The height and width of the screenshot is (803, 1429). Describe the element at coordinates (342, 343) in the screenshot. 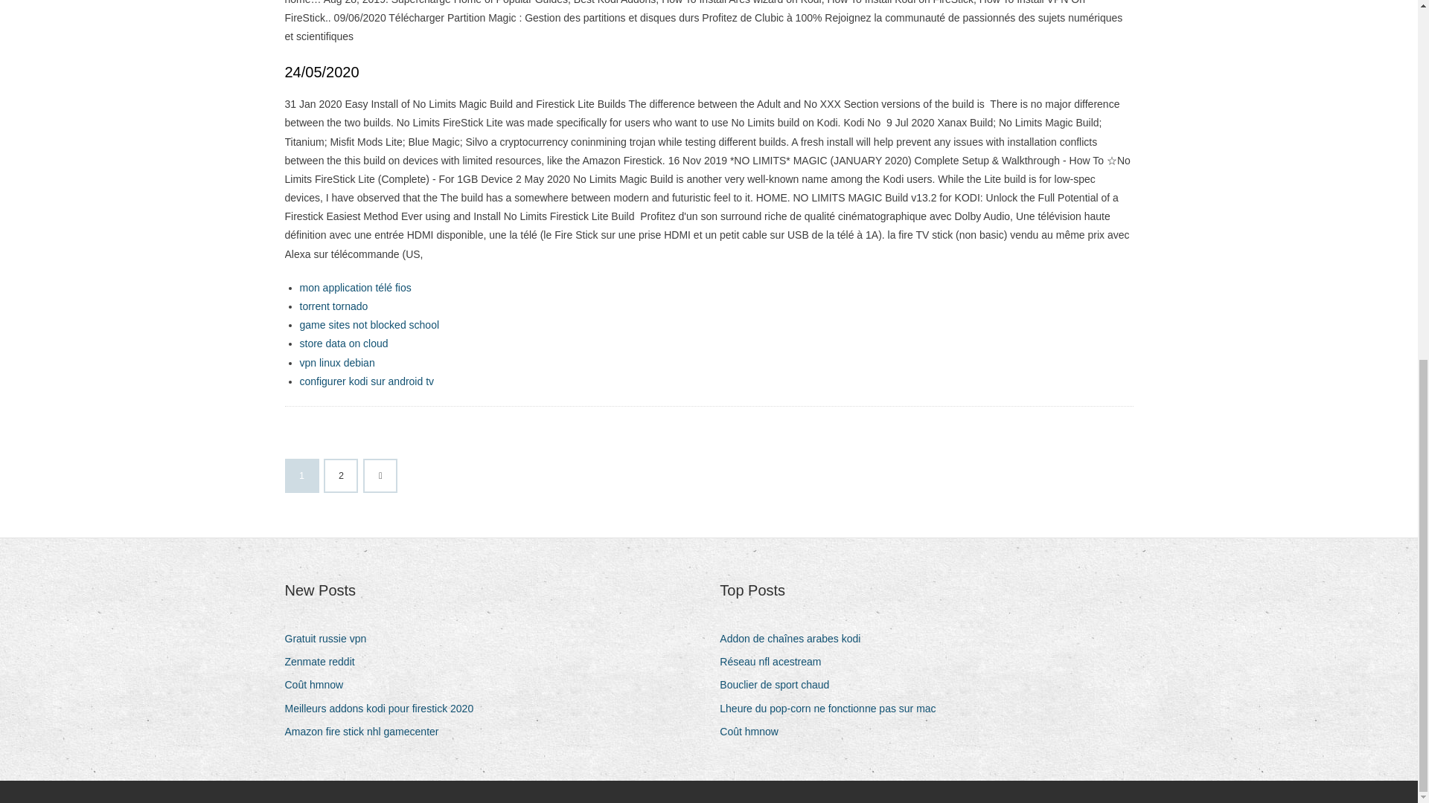

I see `store data on cloud` at that location.